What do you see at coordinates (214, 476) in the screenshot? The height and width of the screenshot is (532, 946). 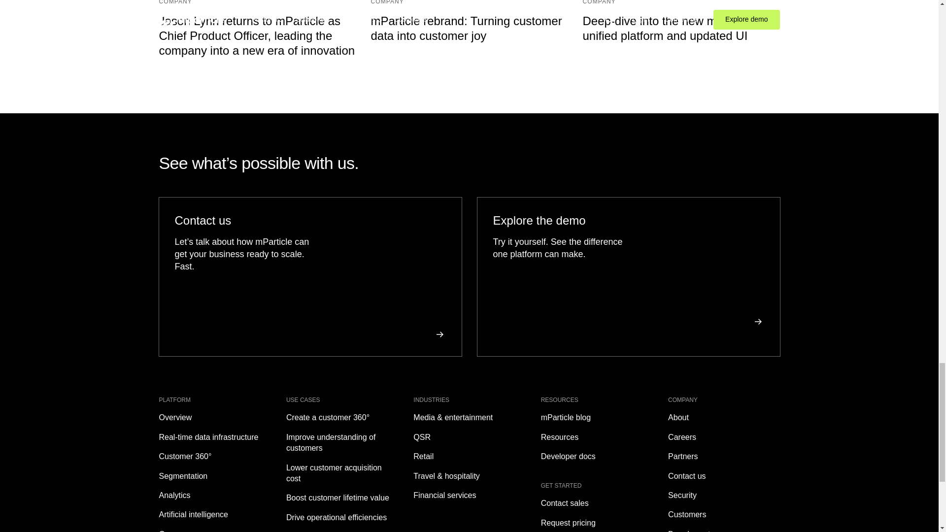 I see `Segmentation` at bounding box center [214, 476].